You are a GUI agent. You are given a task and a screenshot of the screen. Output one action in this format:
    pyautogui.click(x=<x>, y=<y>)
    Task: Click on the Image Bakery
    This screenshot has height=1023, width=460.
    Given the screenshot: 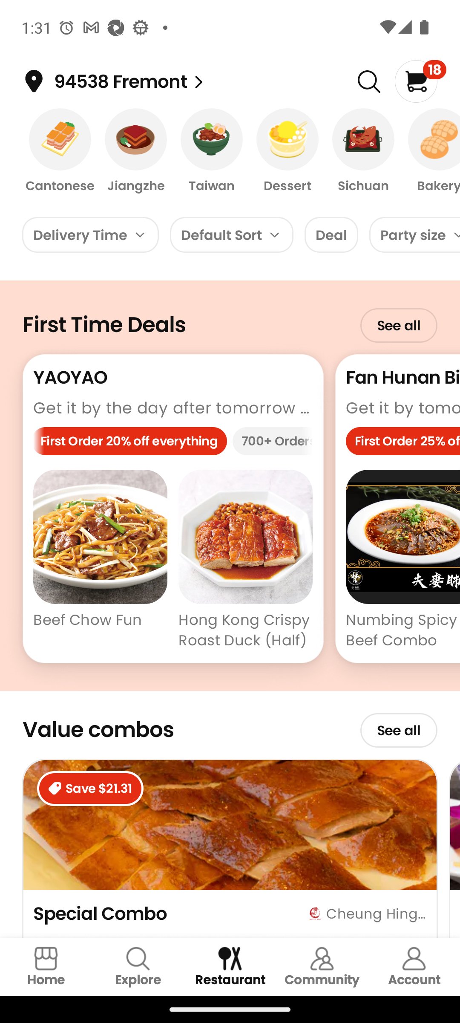 What is the action you would take?
    pyautogui.click(x=430, y=151)
    